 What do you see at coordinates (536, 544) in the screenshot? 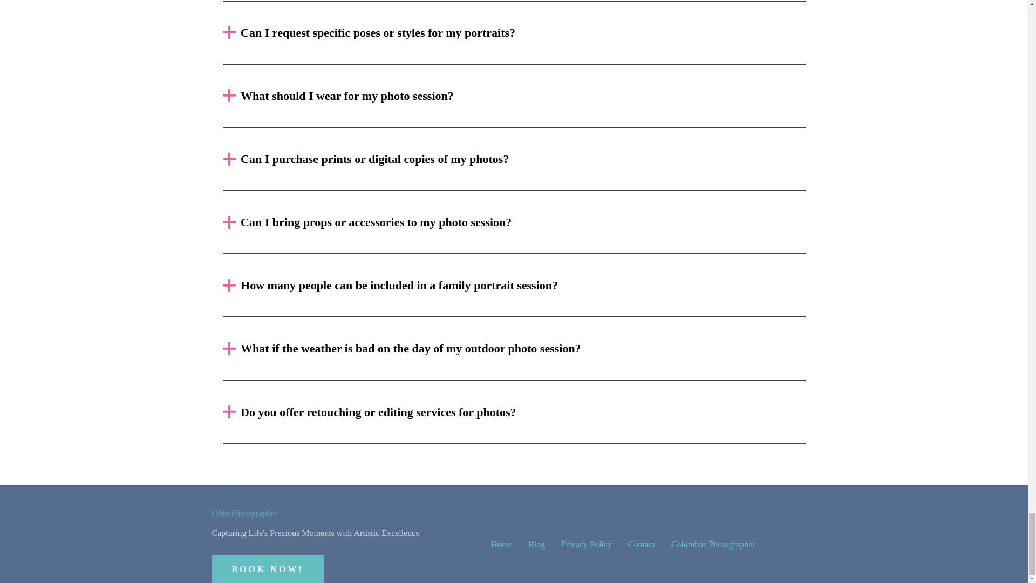
I see `Blog` at bounding box center [536, 544].